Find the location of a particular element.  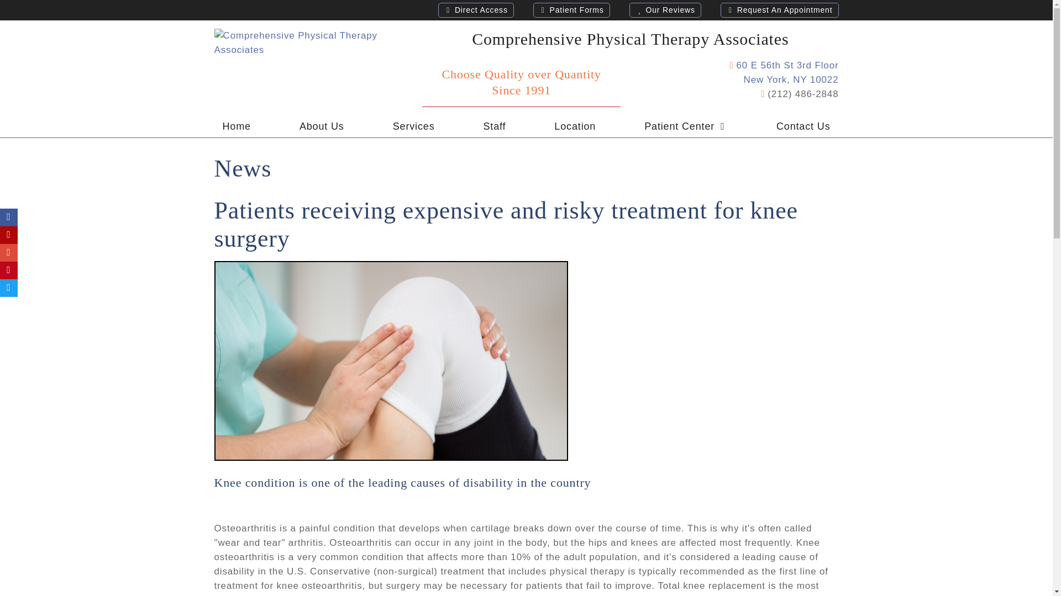

Read Our Reviews is located at coordinates (779, 10).